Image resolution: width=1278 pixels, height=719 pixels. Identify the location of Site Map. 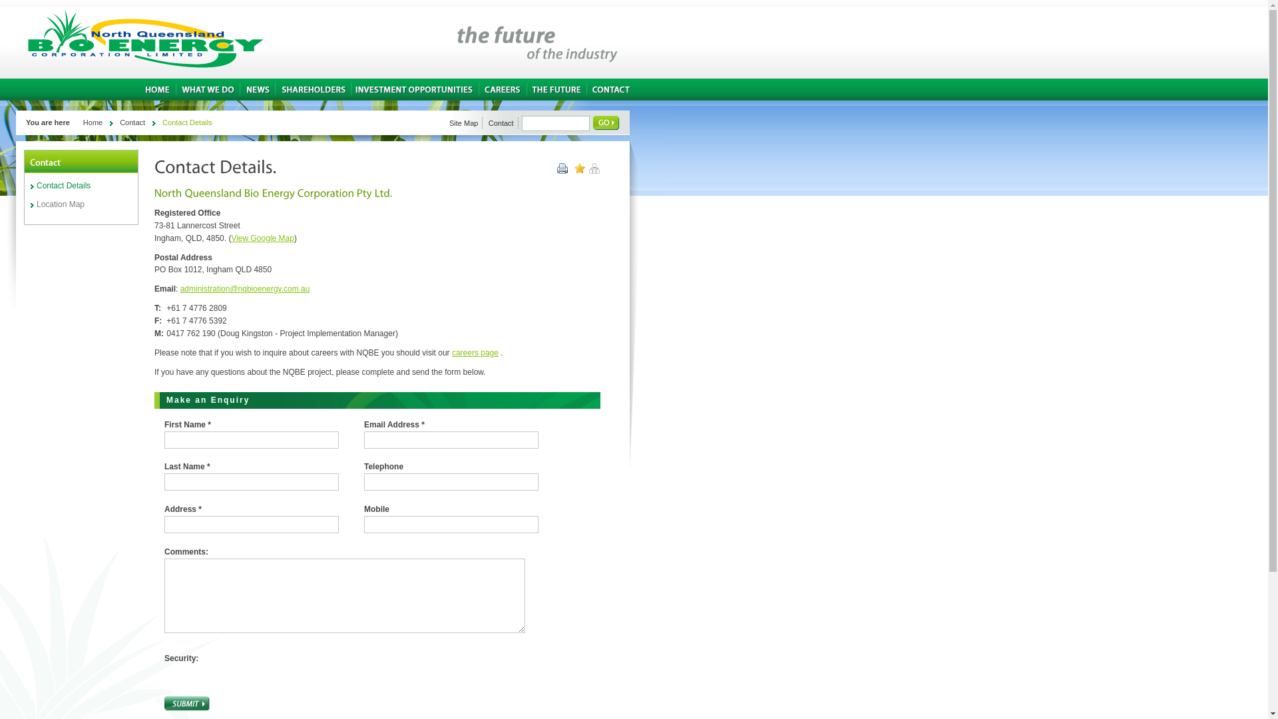
(465, 123).